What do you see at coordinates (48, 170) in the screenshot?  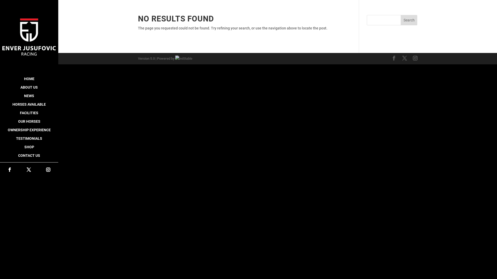 I see `INSTAGRAM` at bounding box center [48, 170].